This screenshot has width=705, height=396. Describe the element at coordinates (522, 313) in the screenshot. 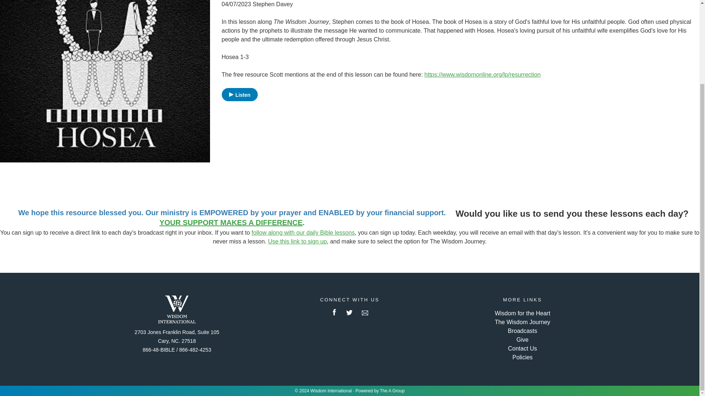

I see `Wisdom for the Heart` at that location.